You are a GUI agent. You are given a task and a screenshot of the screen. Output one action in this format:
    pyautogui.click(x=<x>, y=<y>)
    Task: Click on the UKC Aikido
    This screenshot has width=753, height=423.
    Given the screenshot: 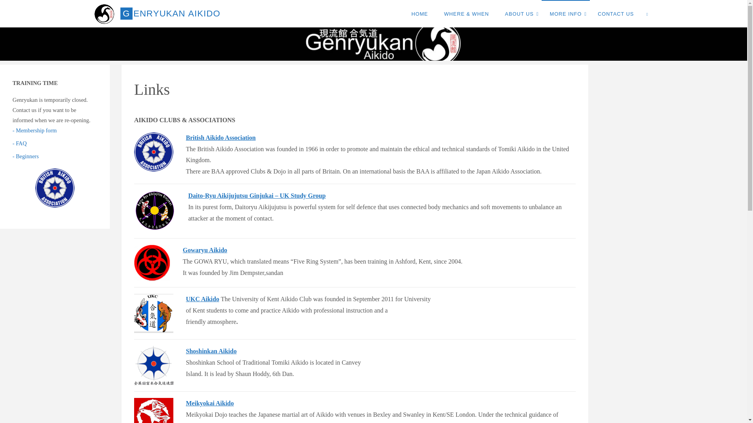 What is the action you would take?
    pyautogui.click(x=153, y=313)
    